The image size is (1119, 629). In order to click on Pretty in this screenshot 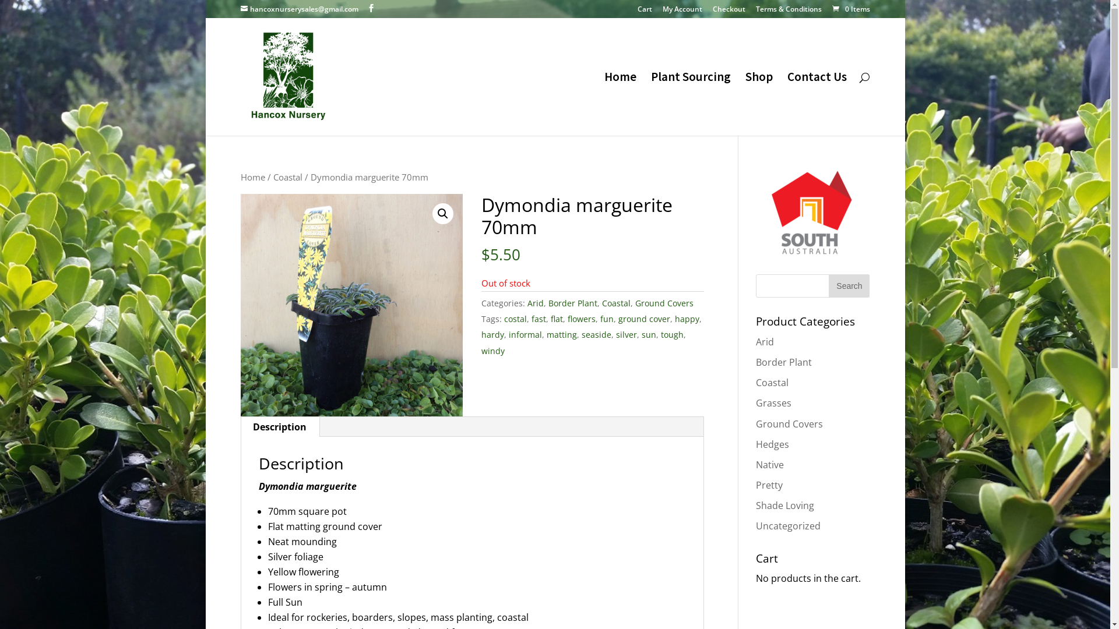, I will do `click(769, 485)`.